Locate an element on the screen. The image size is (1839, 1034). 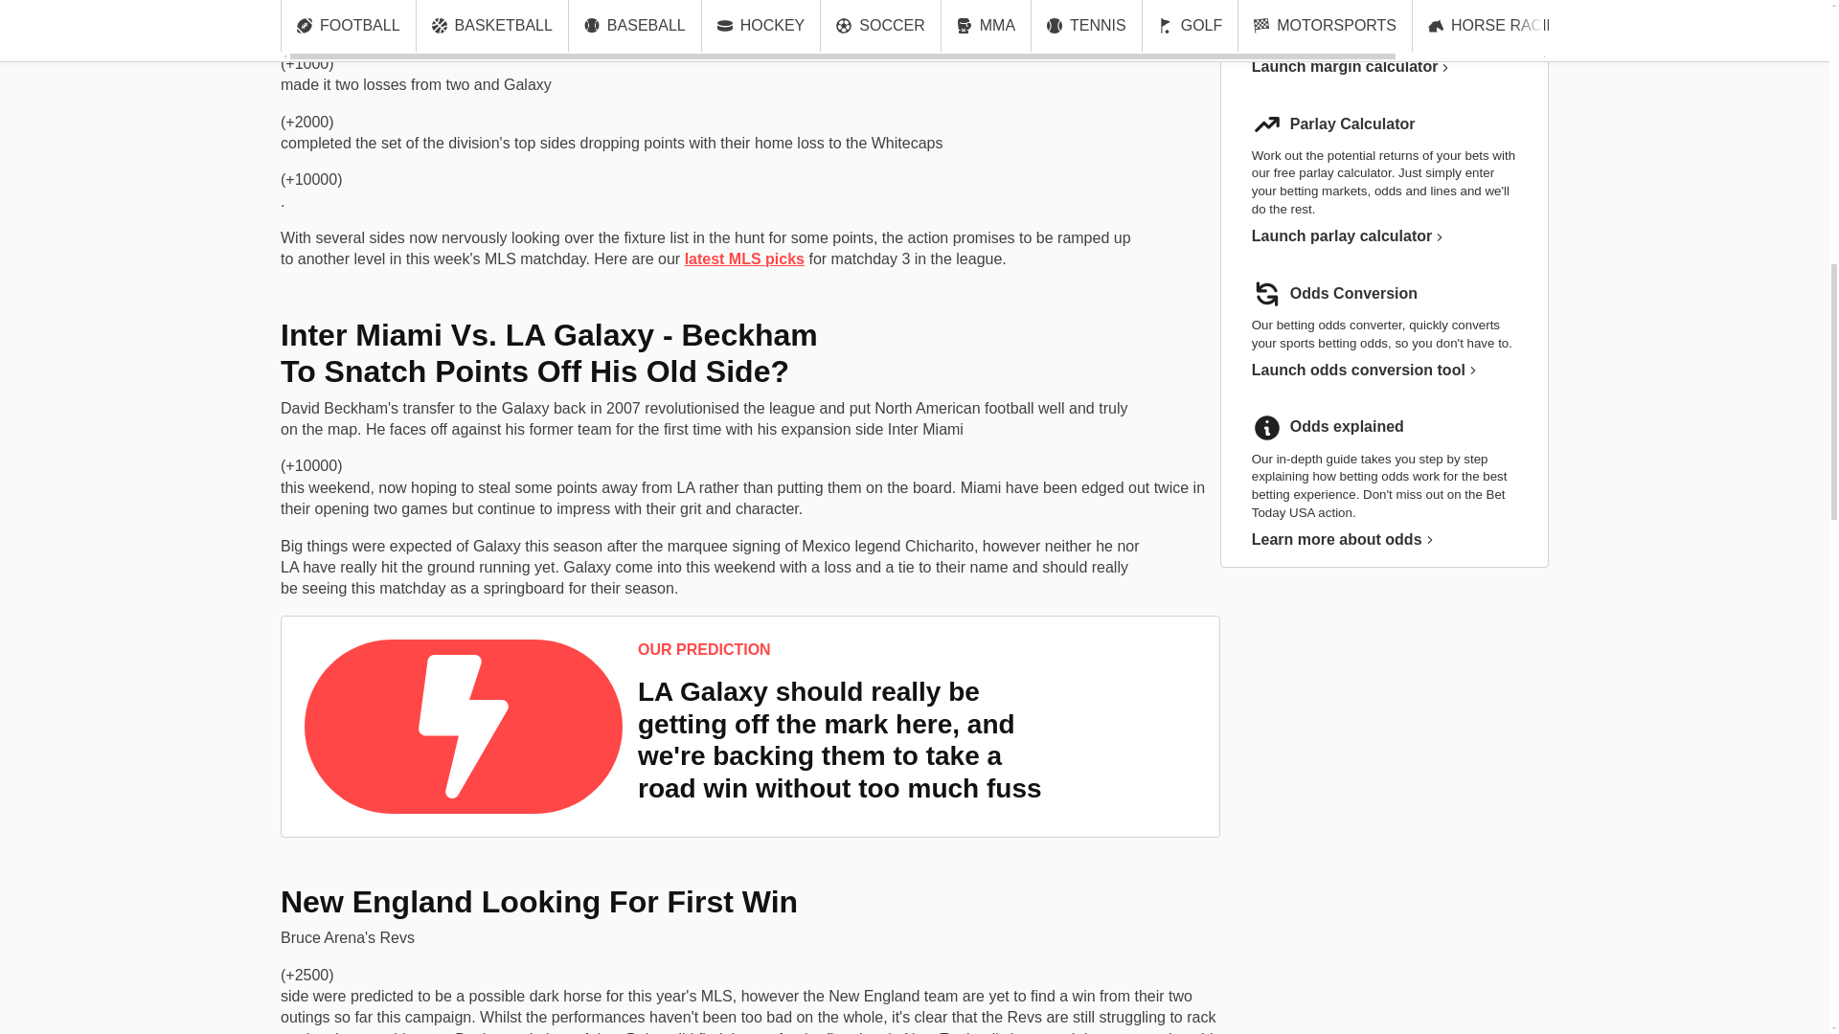
Learn more about odds is located at coordinates (1343, 539).